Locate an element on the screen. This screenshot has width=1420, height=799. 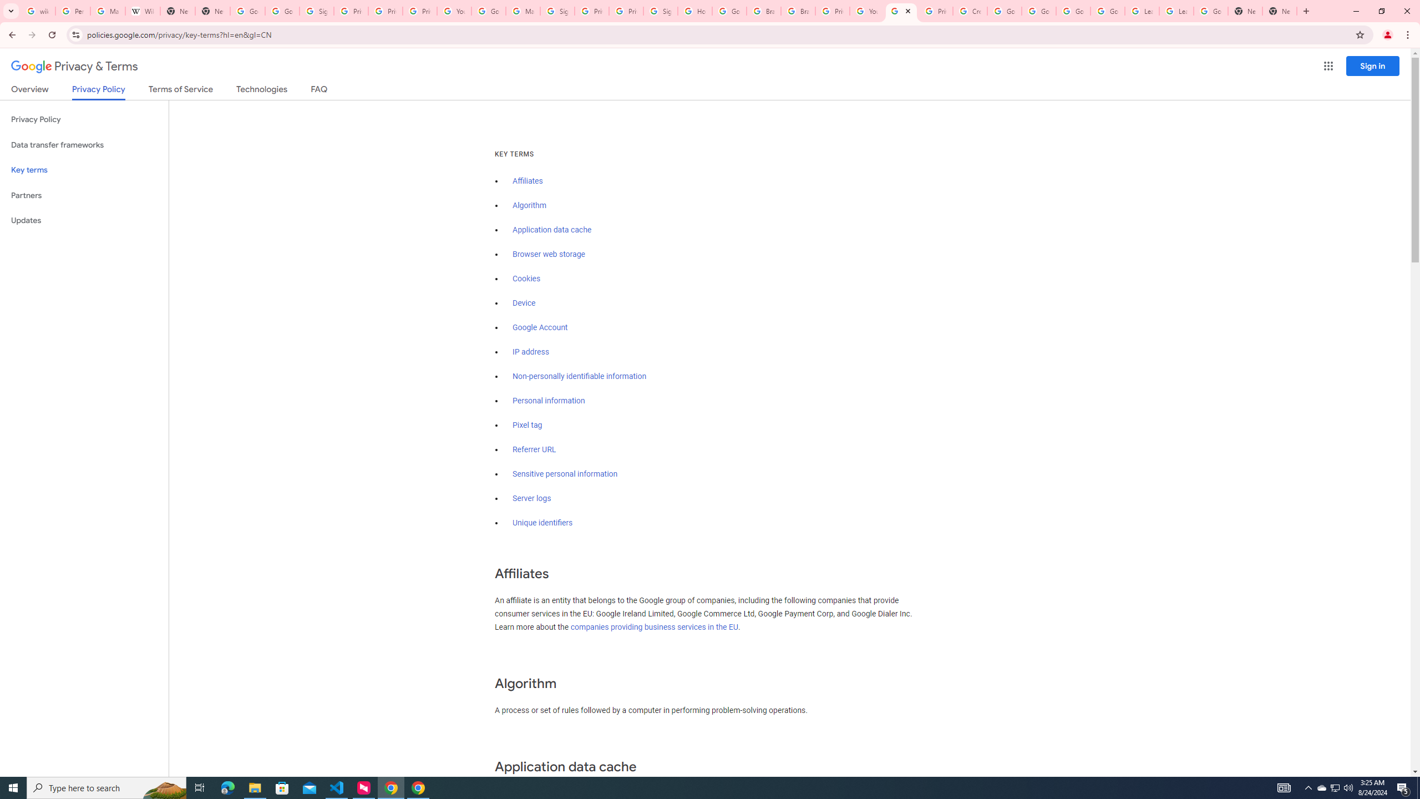
Personal information is located at coordinates (549, 401).